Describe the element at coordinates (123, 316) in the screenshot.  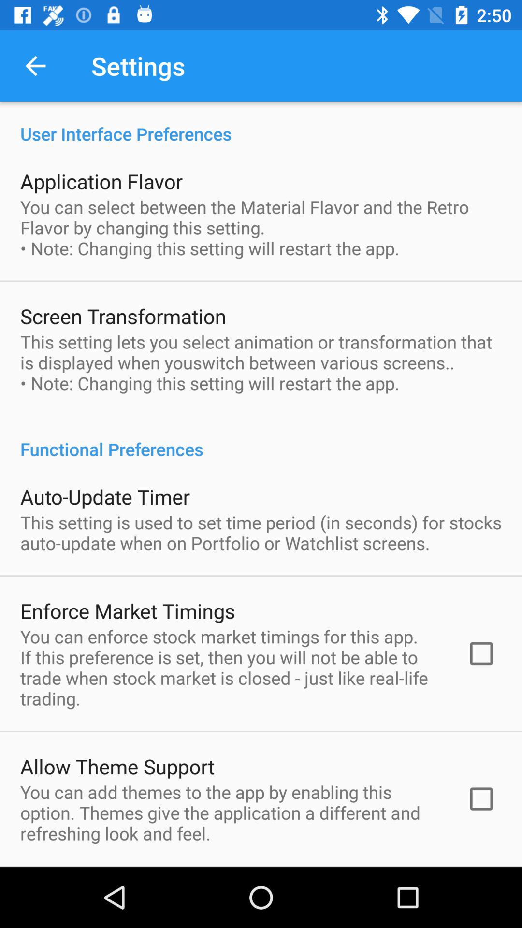
I see `launch the screen transformation item` at that location.